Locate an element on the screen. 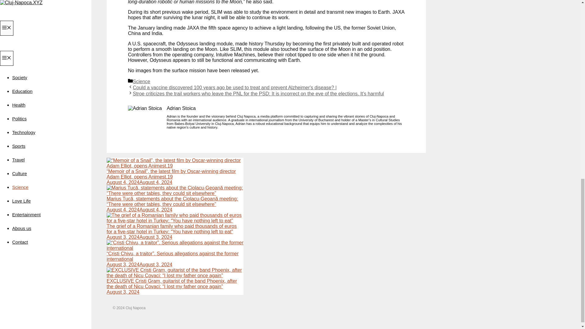  10:55 pm is located at coordinates (139, 264).